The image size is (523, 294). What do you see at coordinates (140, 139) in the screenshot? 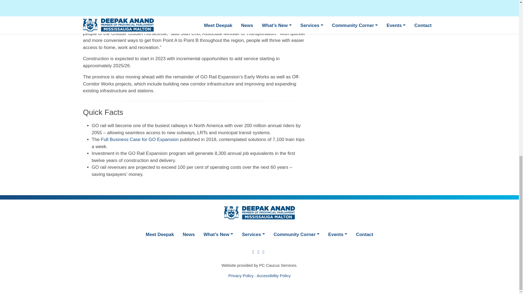
I see `Full Business Case for GO Expansion` at bounding box center [140, 139].